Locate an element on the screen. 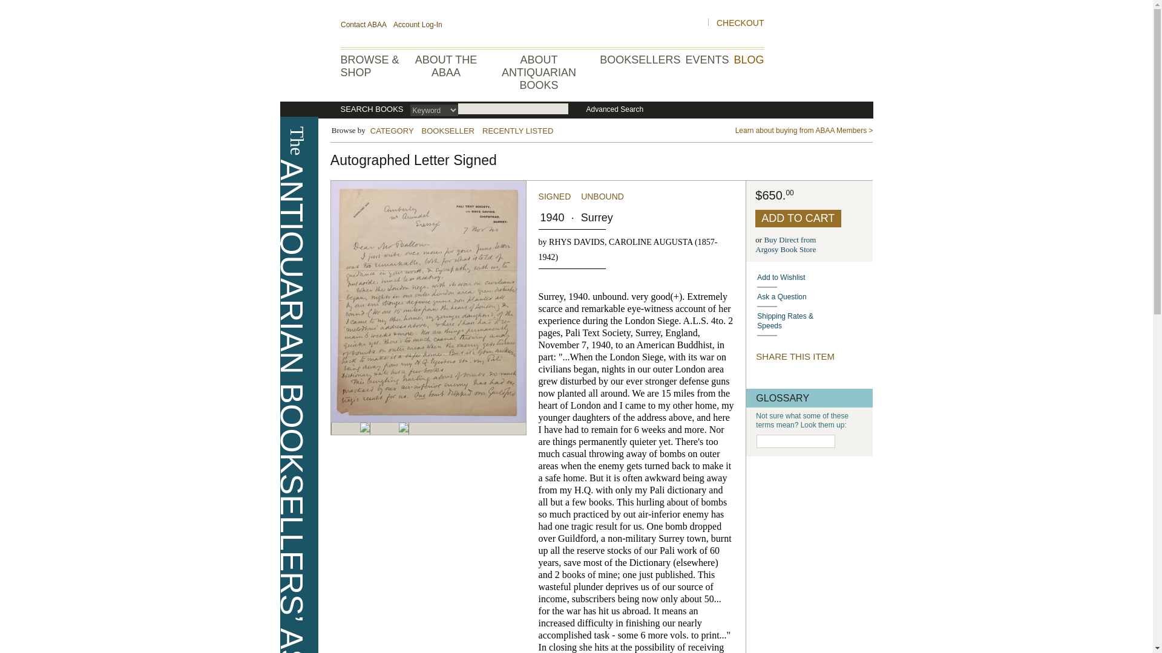 The width and height of the screenshot is (1162, 653). ABOUT ANTIQUARIAN BOOKS is located at coordinates (539, 73).